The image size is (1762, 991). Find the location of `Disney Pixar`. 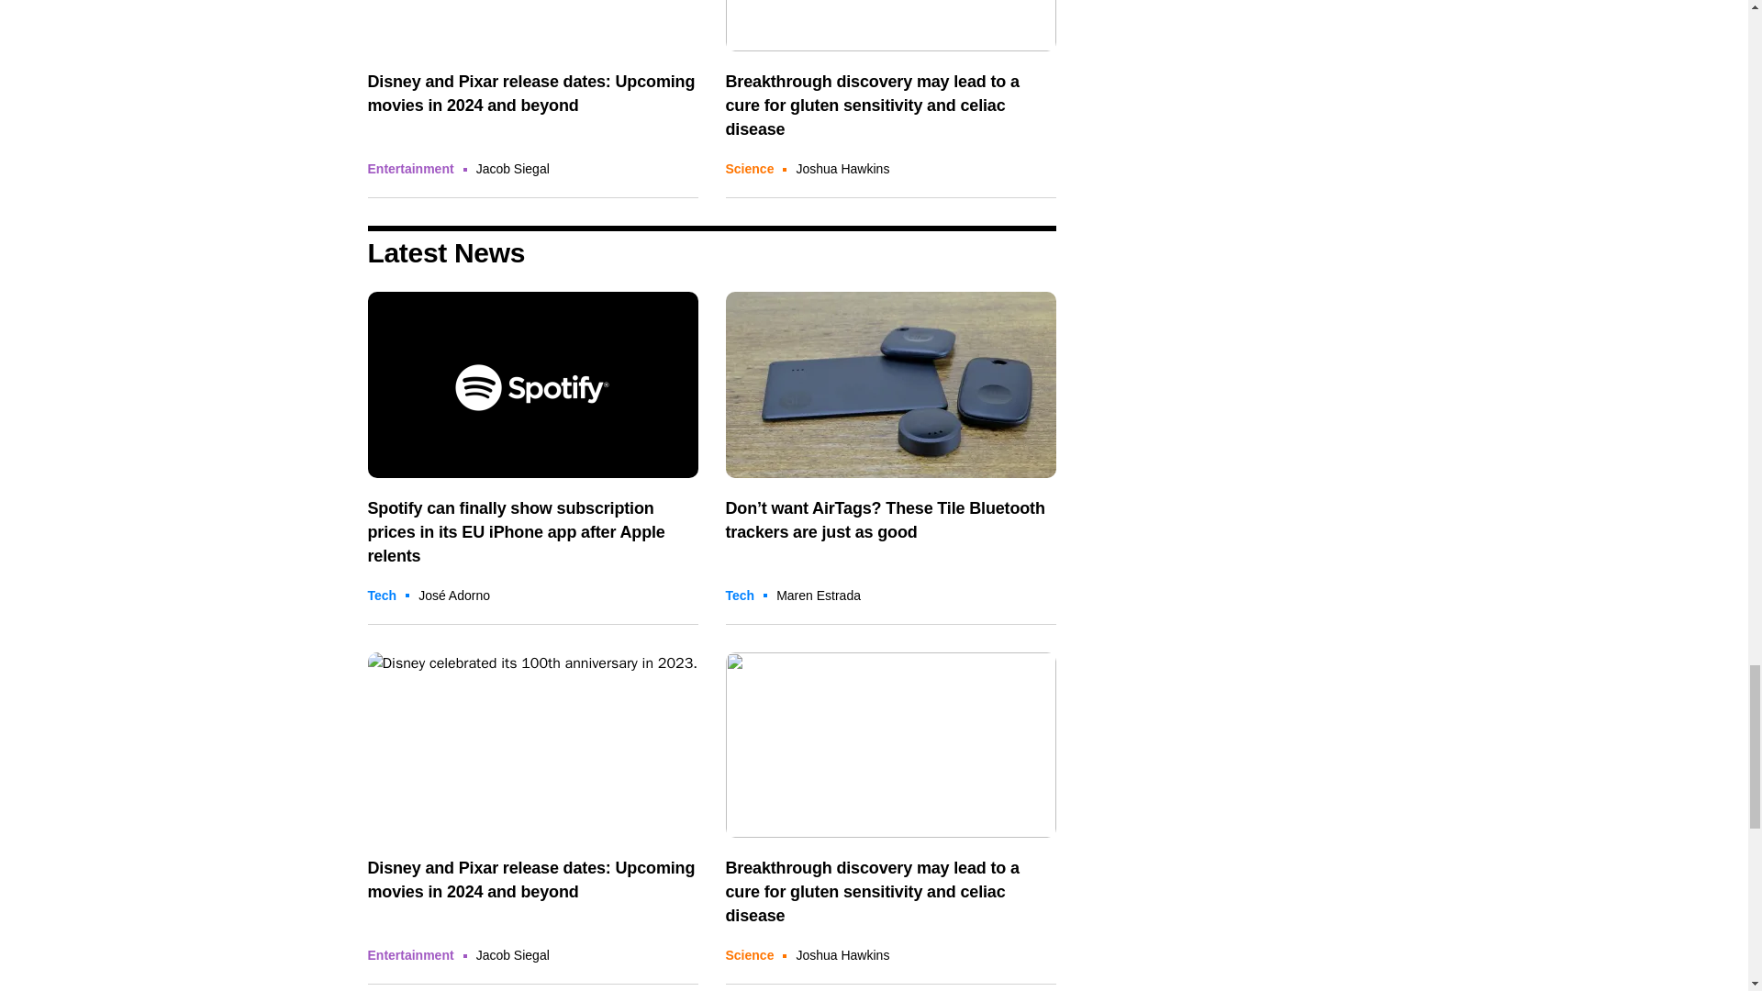

Disney Pixar is located at coordinates (532, 26).